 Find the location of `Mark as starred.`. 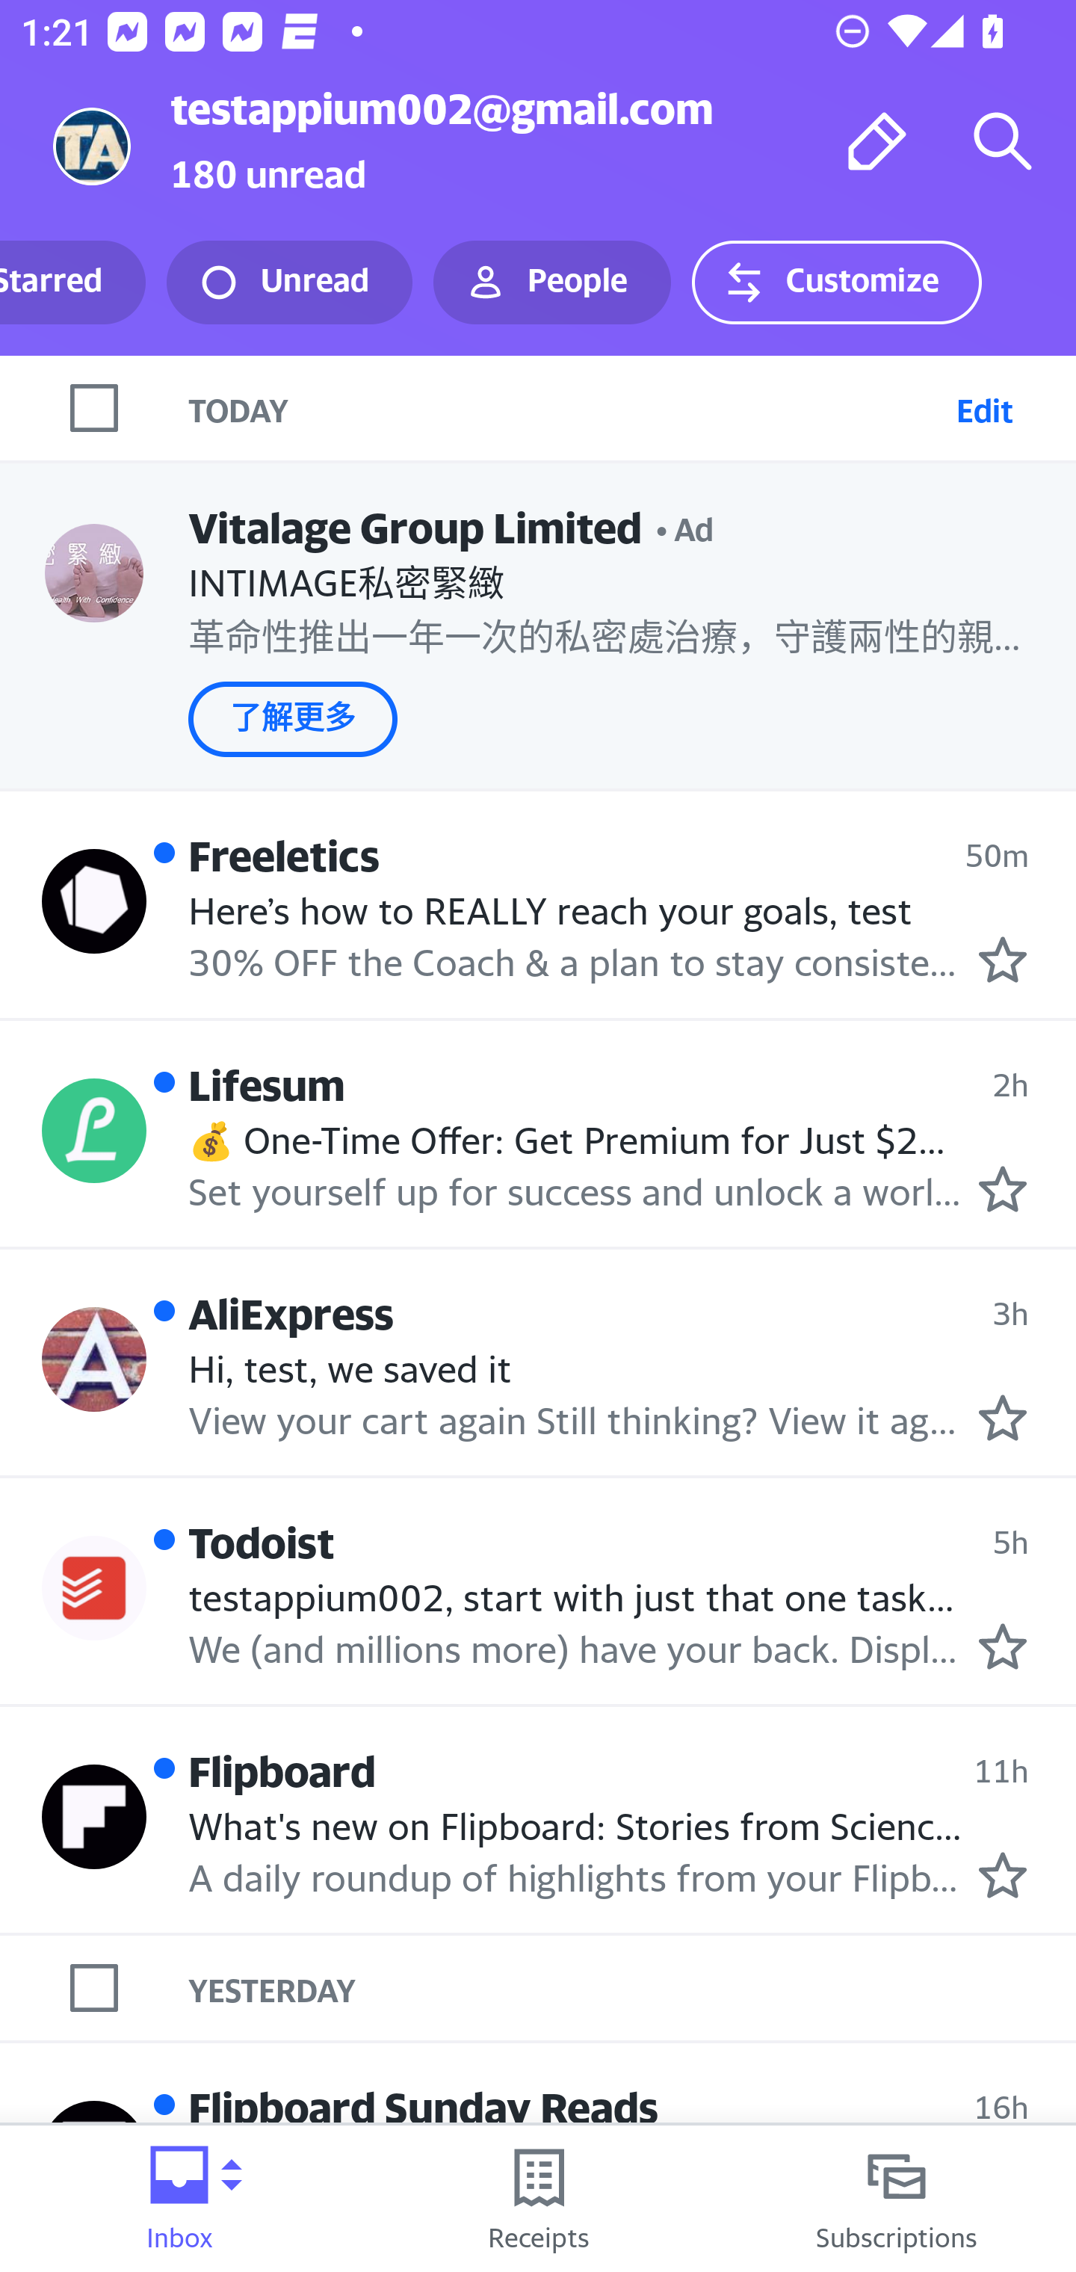

Mark as starred. is located at coordinates (1003, 1875).